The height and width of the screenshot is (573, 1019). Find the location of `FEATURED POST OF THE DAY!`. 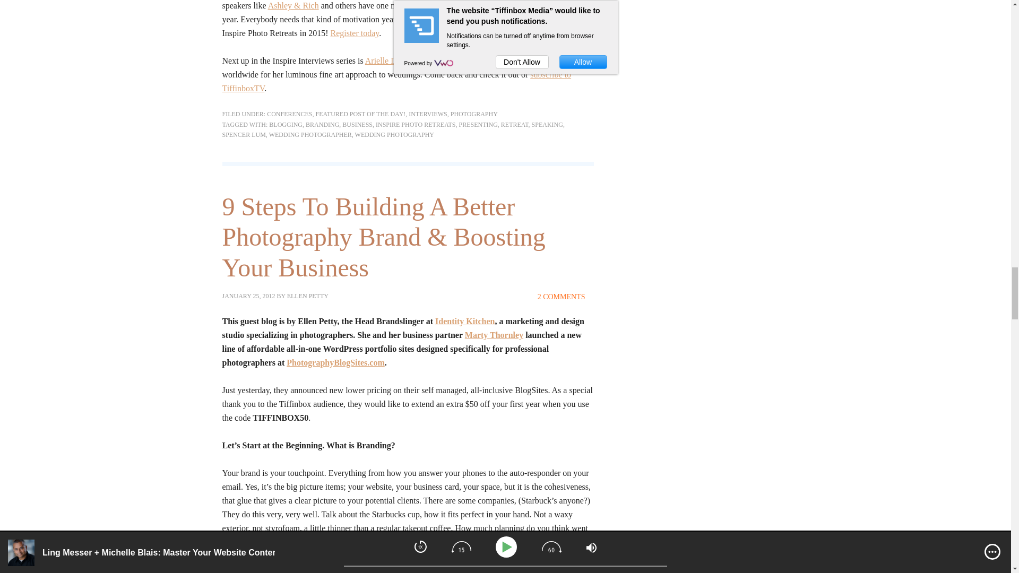

FEATURED POST OF THE DAY! is located at coordinates (361, 114).